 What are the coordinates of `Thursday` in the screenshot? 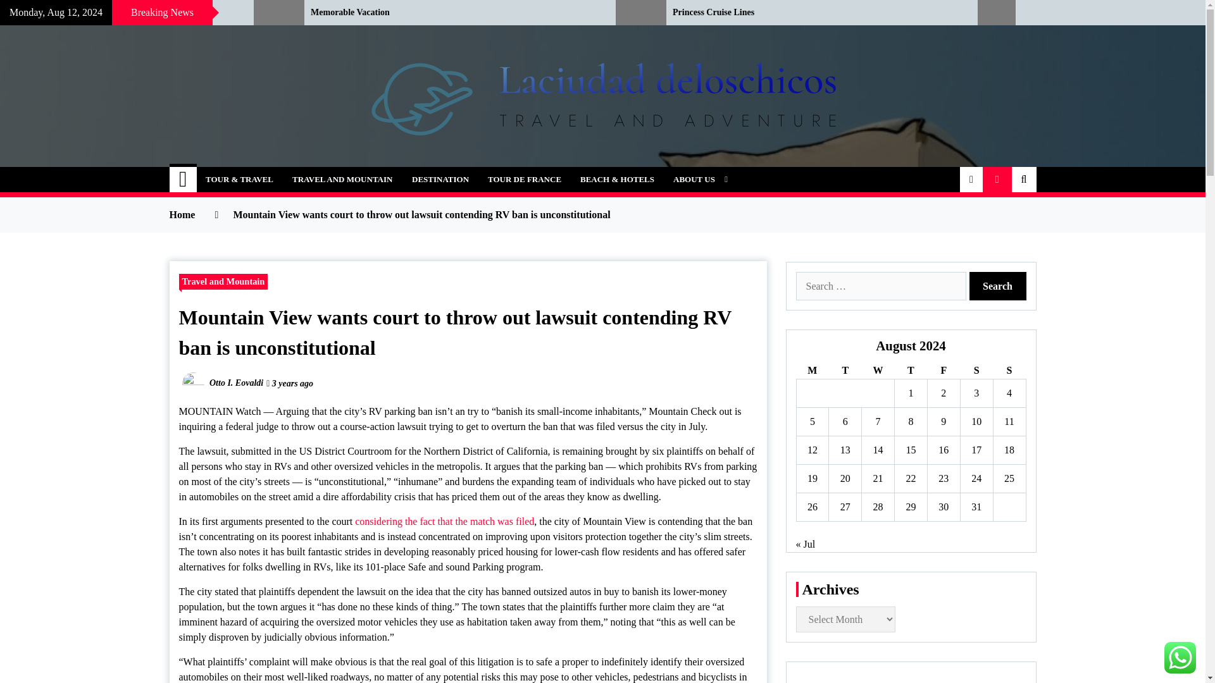 It's located at (911, 371).